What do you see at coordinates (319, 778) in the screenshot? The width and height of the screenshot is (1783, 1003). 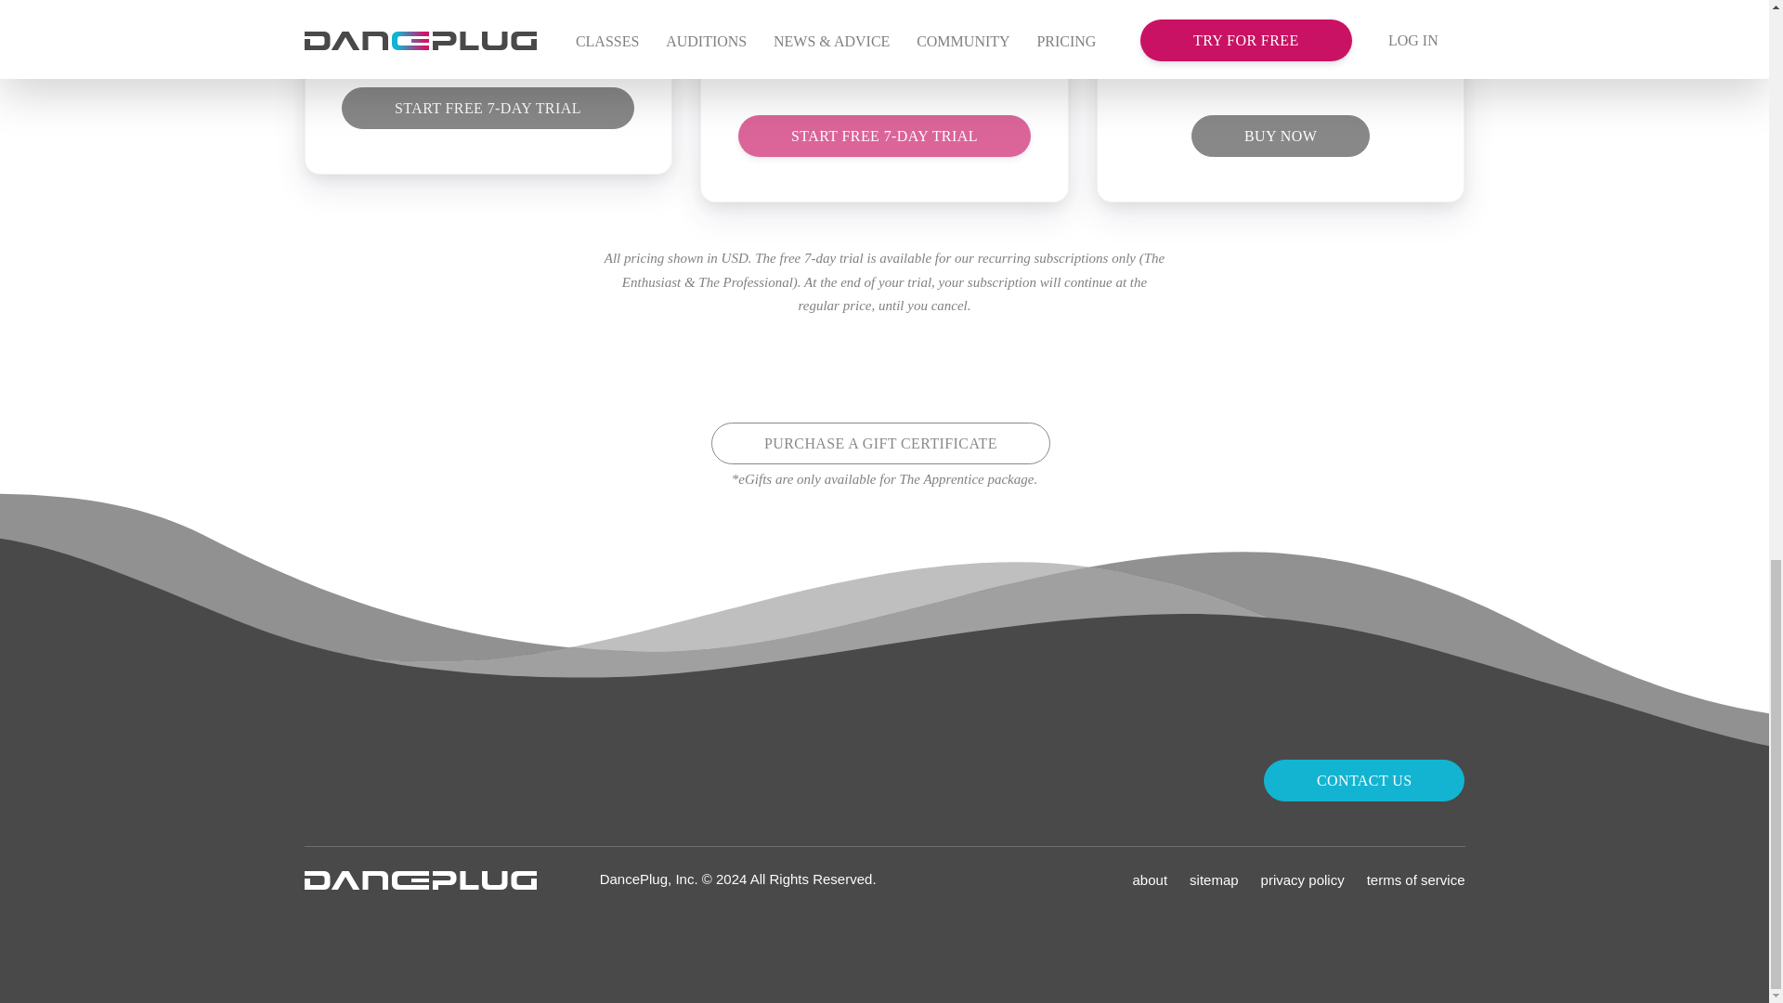 I see `Follow us on Instagram` at bounding box center [319, 778].